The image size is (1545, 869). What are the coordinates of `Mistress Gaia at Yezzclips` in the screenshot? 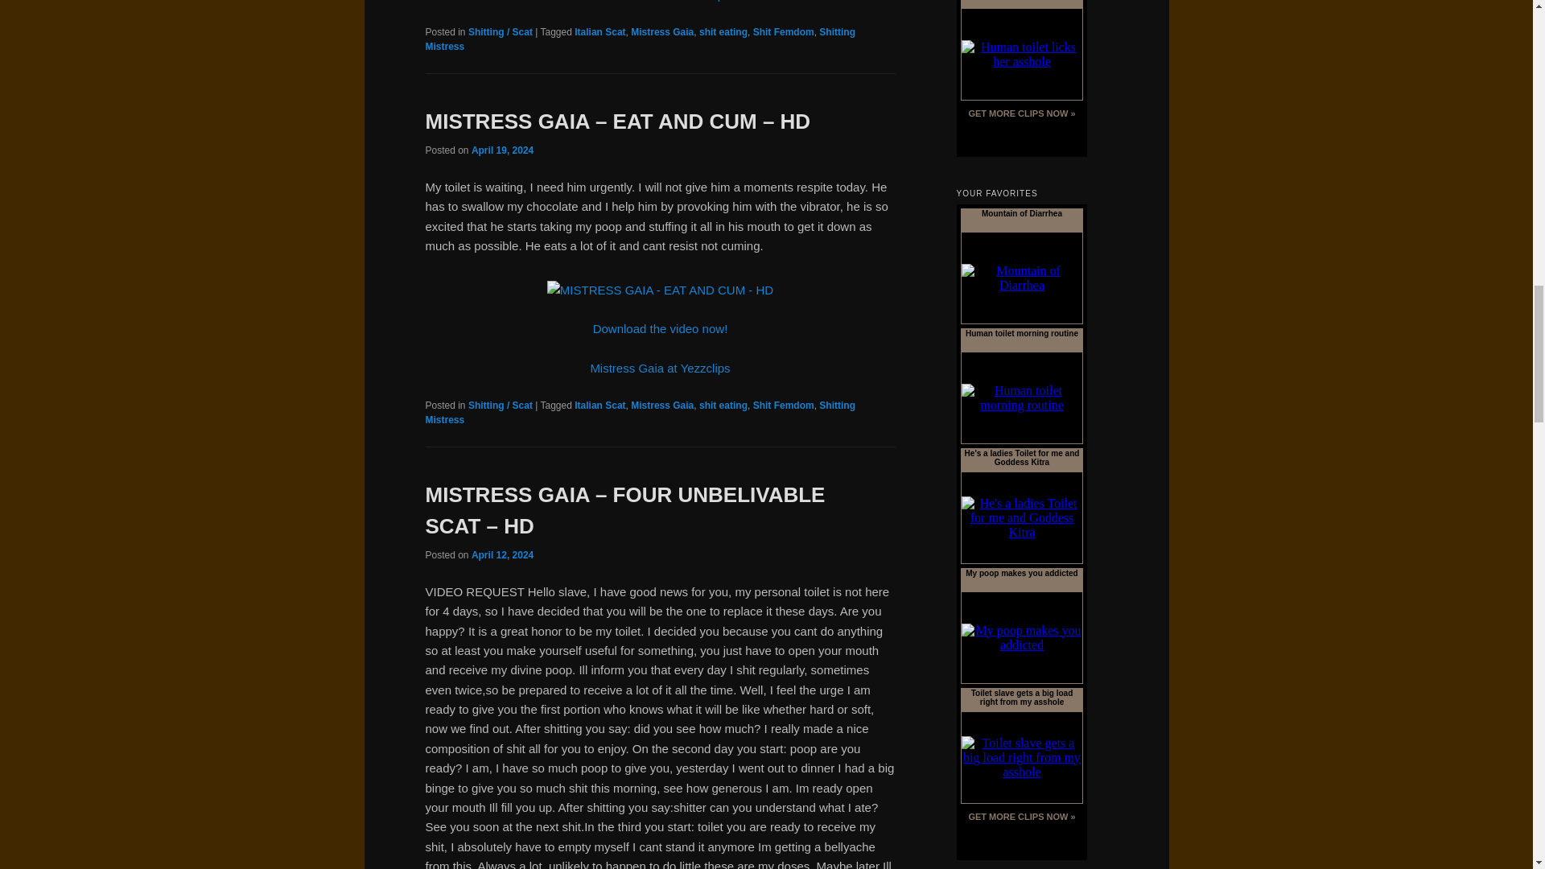 It's located at (660, 1).